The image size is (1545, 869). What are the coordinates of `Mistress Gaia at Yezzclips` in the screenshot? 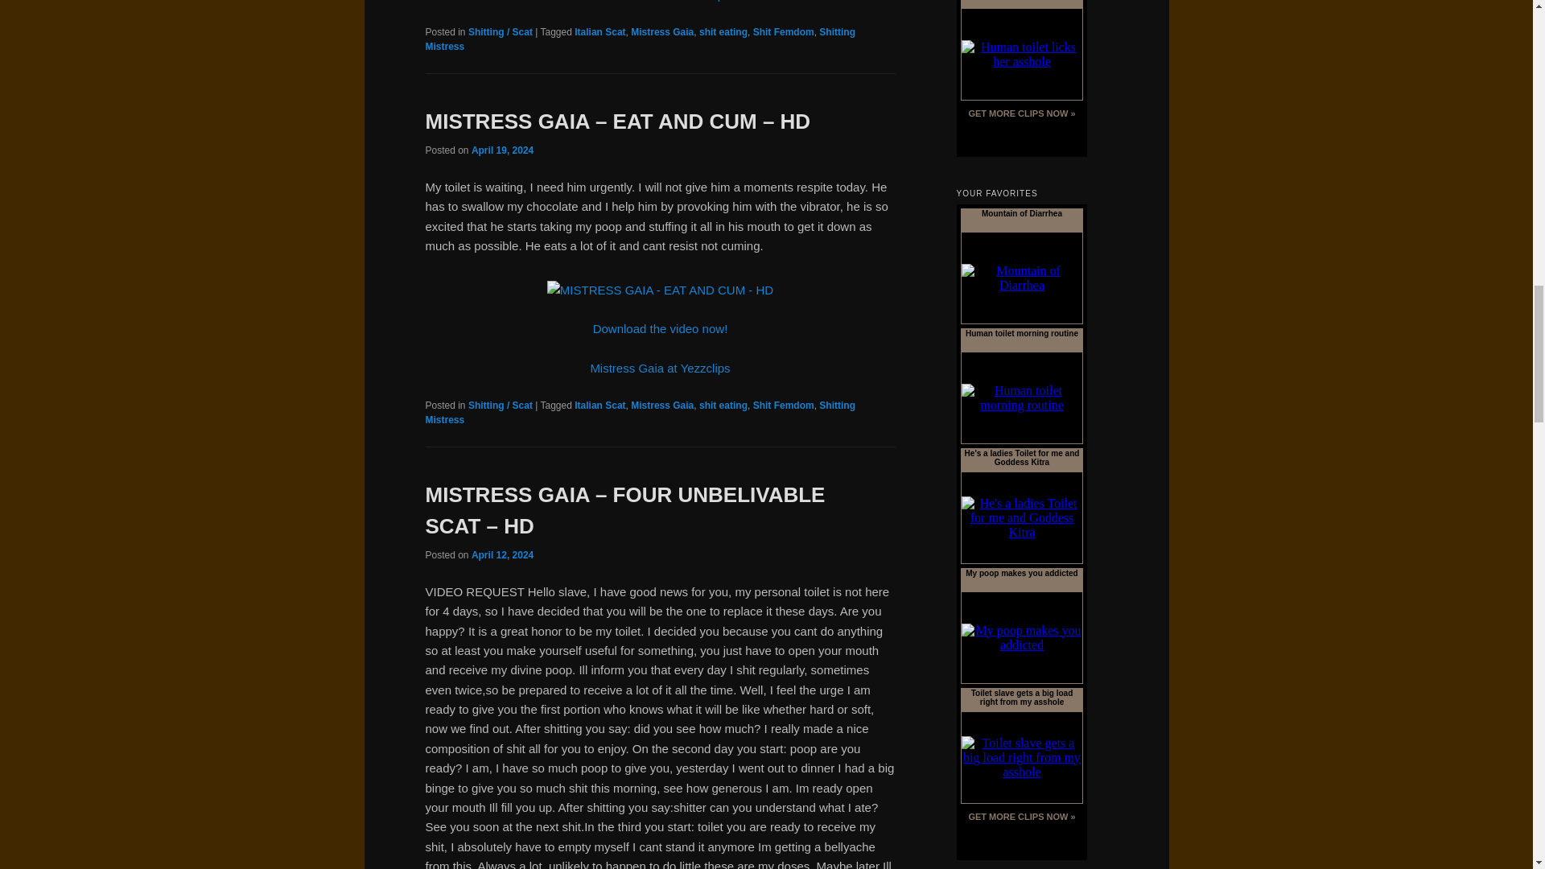 It's located at (660, 1).